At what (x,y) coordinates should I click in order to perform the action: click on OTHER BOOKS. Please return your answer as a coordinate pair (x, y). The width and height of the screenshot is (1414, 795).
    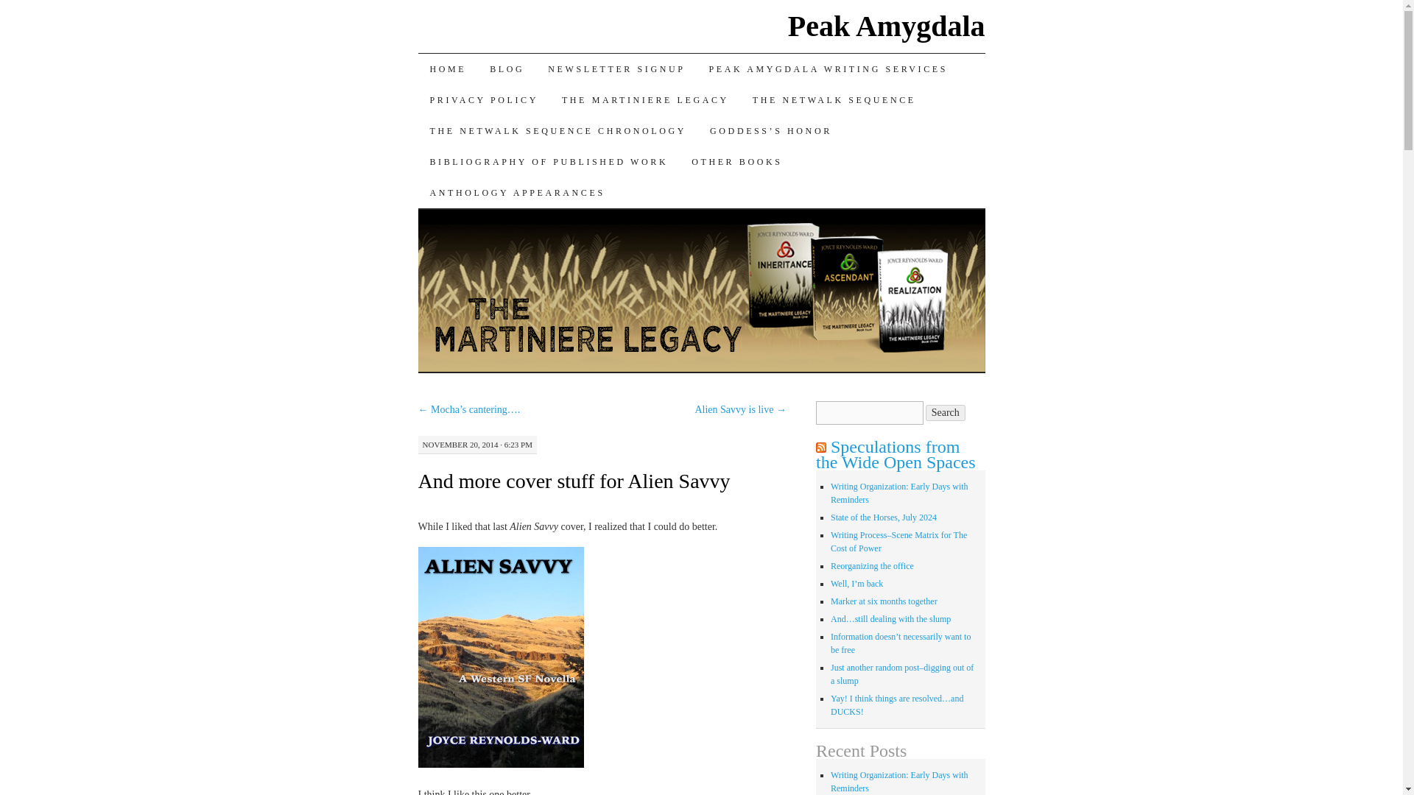
    Looking at the image, I should click on (736, 161).